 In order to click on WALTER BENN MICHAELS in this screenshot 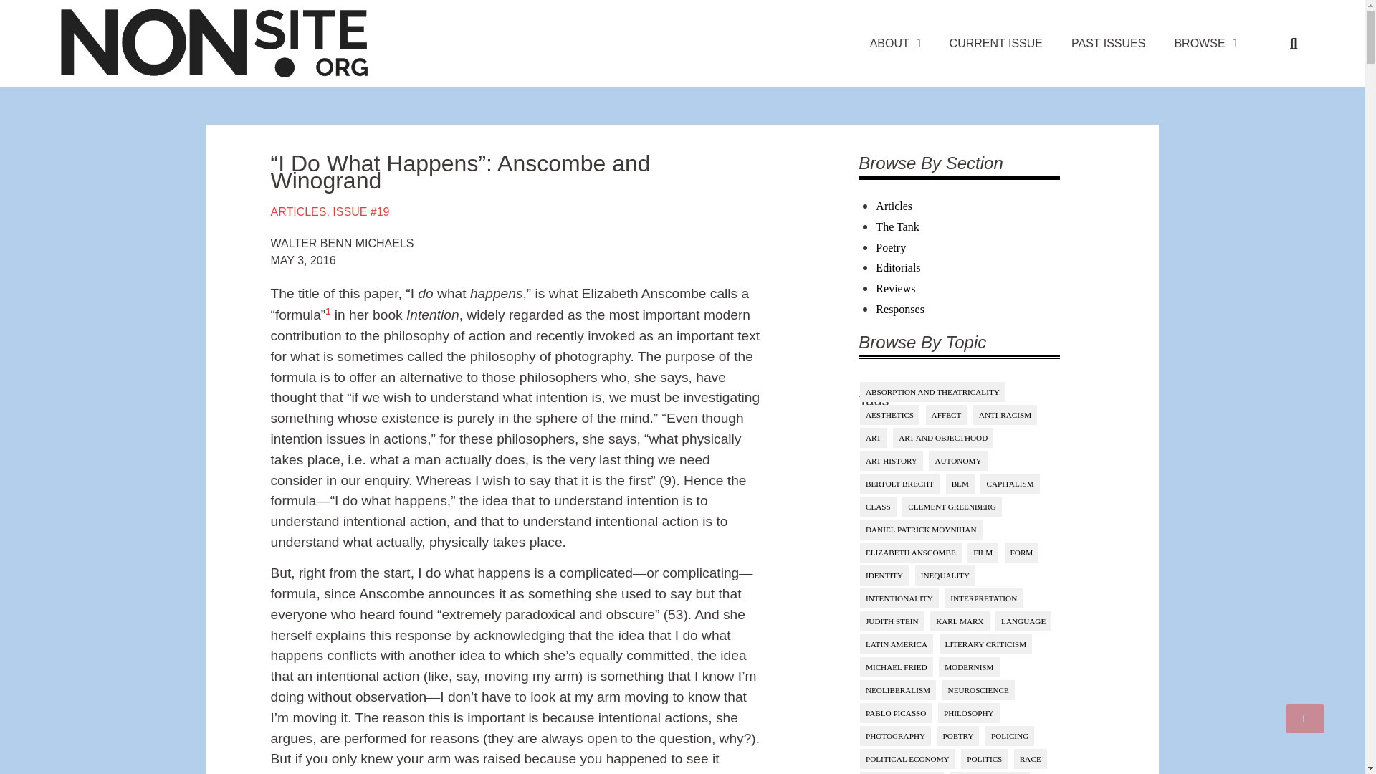, I will do `click(343, 244)`.